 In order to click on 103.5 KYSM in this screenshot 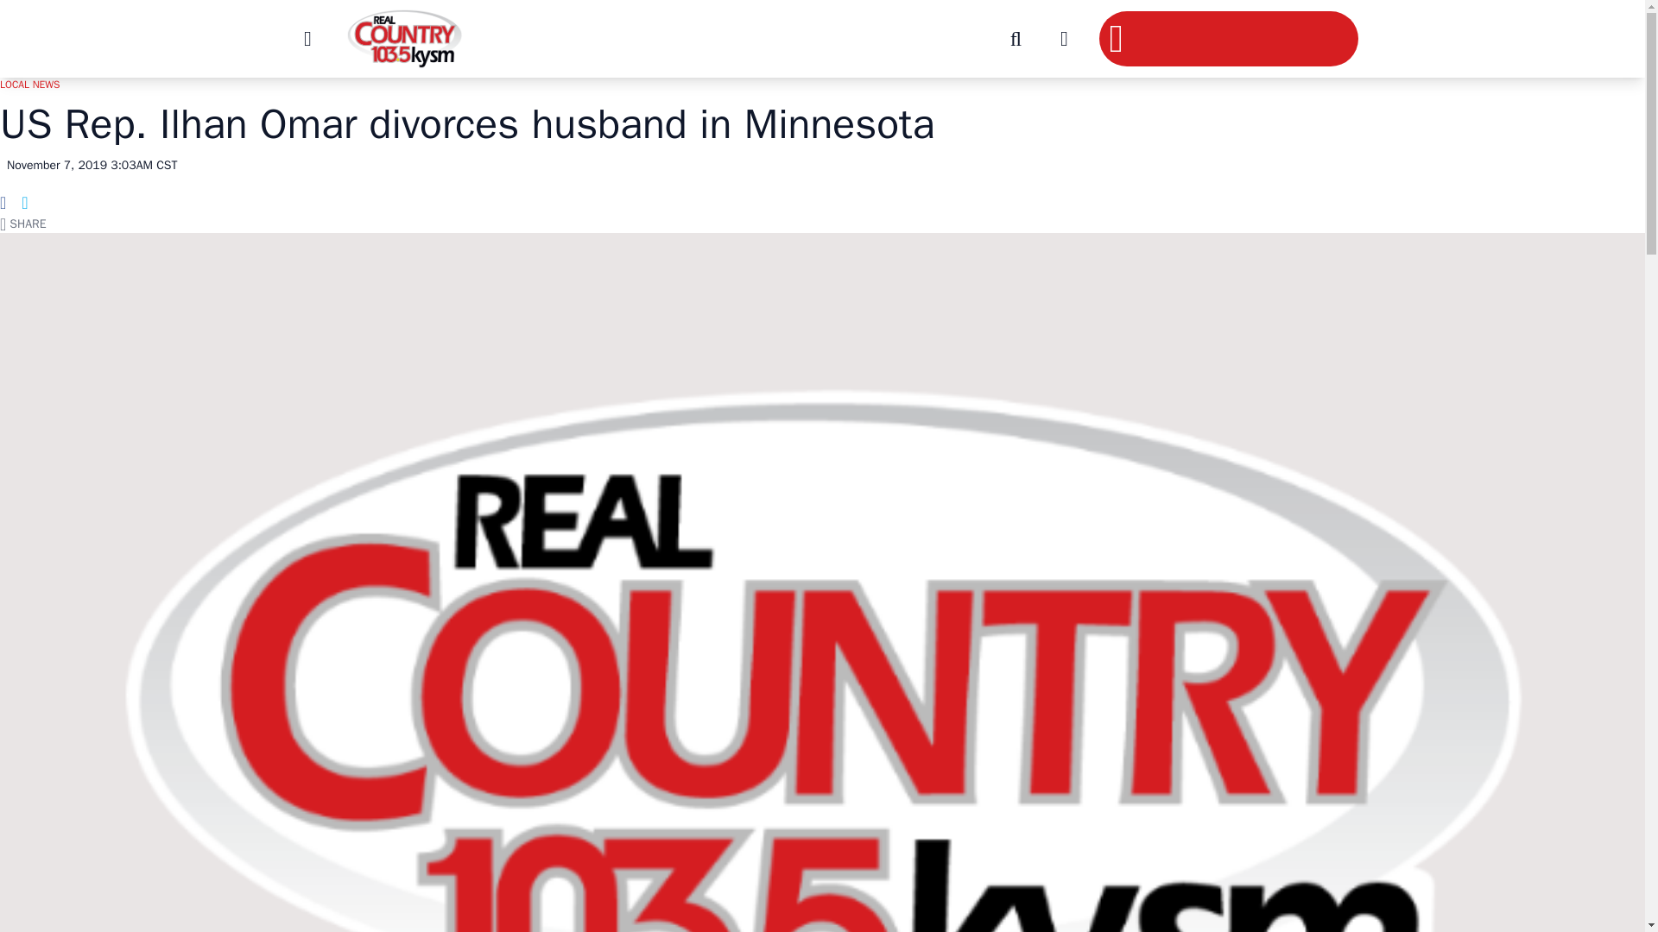, I will do `click(403, 38)`.